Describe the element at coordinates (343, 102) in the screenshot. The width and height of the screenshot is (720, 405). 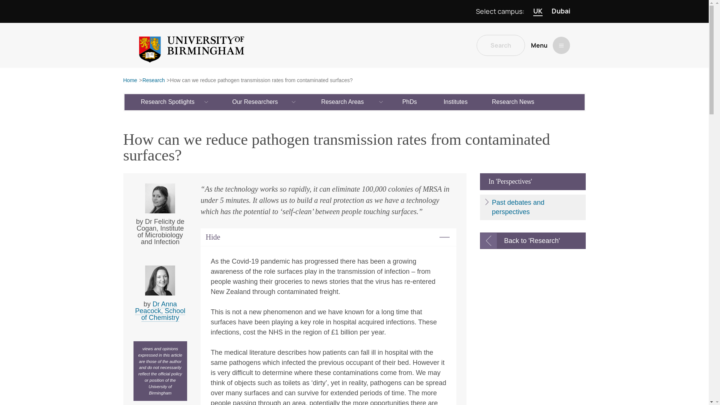
I see `Research Areas` at that location.